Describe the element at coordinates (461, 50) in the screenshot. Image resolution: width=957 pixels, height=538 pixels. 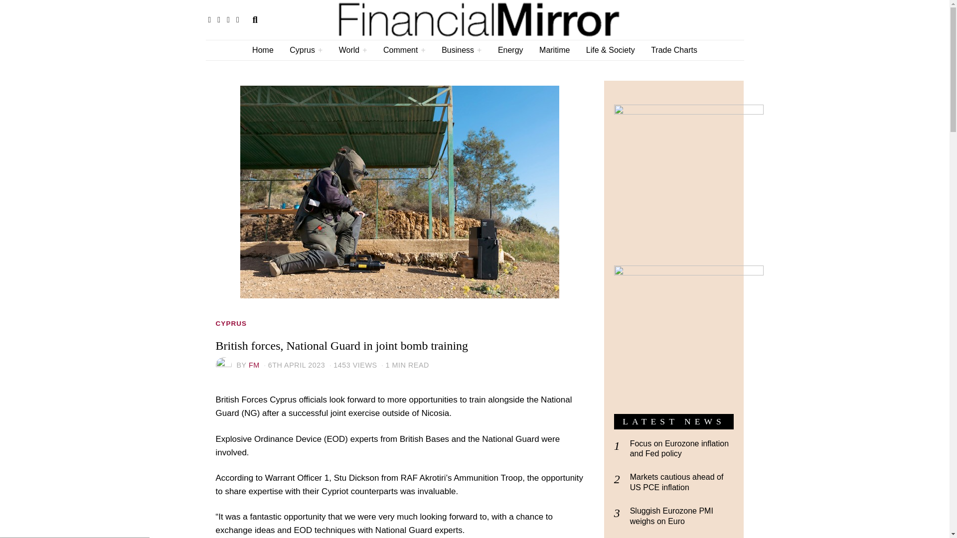
I see `Business` at that location.